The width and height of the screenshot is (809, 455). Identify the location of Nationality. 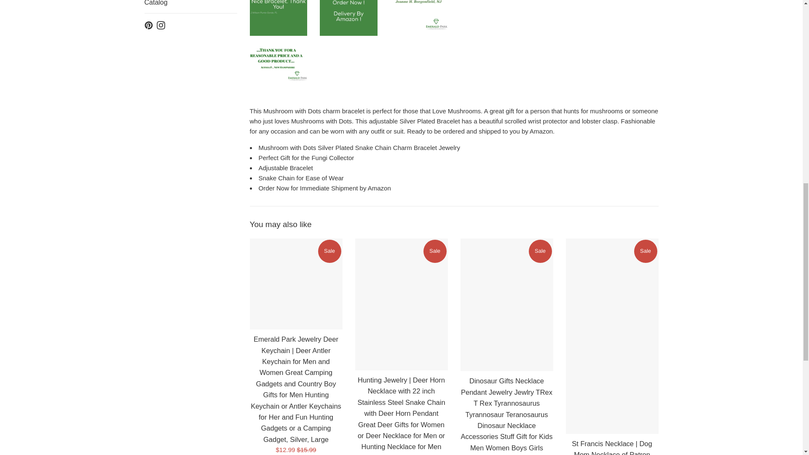
(190, 2).